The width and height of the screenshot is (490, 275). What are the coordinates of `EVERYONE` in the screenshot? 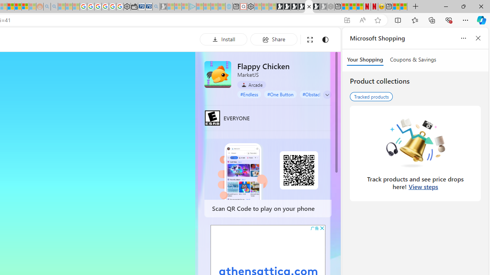 It's located at (212, 118).